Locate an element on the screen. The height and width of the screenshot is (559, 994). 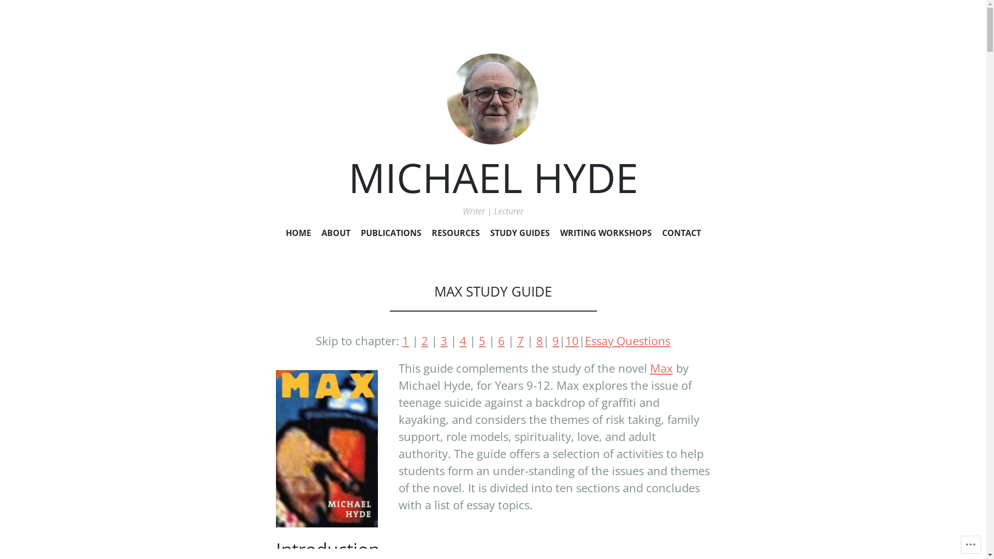
RESOURCES is located at coordinates (456, 235).